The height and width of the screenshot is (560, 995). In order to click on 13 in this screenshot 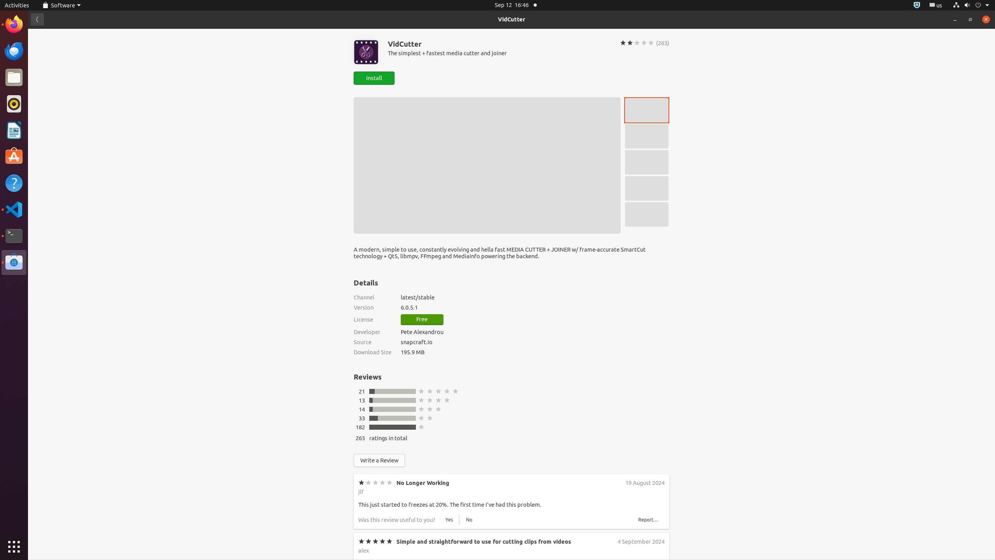, I will do `click(362, 401)`.